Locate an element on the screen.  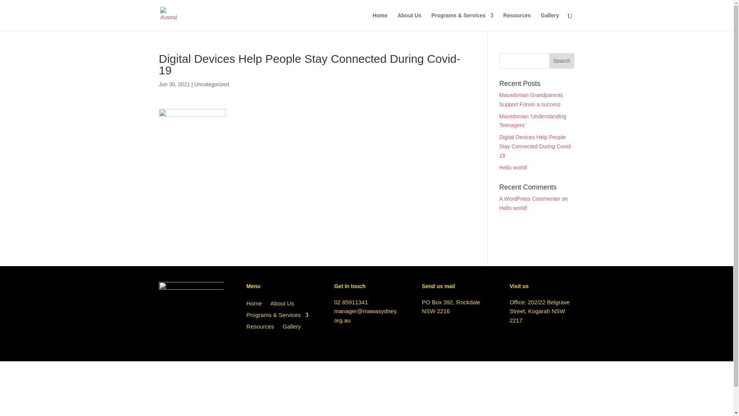
Resources is located at coordinates (517, 22).